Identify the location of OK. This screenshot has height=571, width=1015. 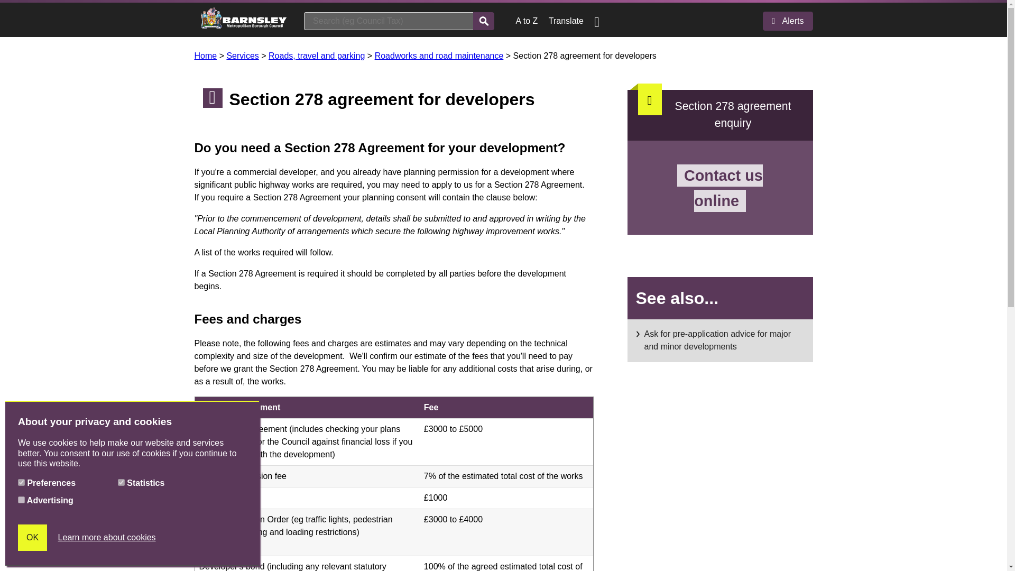
(32, 538).